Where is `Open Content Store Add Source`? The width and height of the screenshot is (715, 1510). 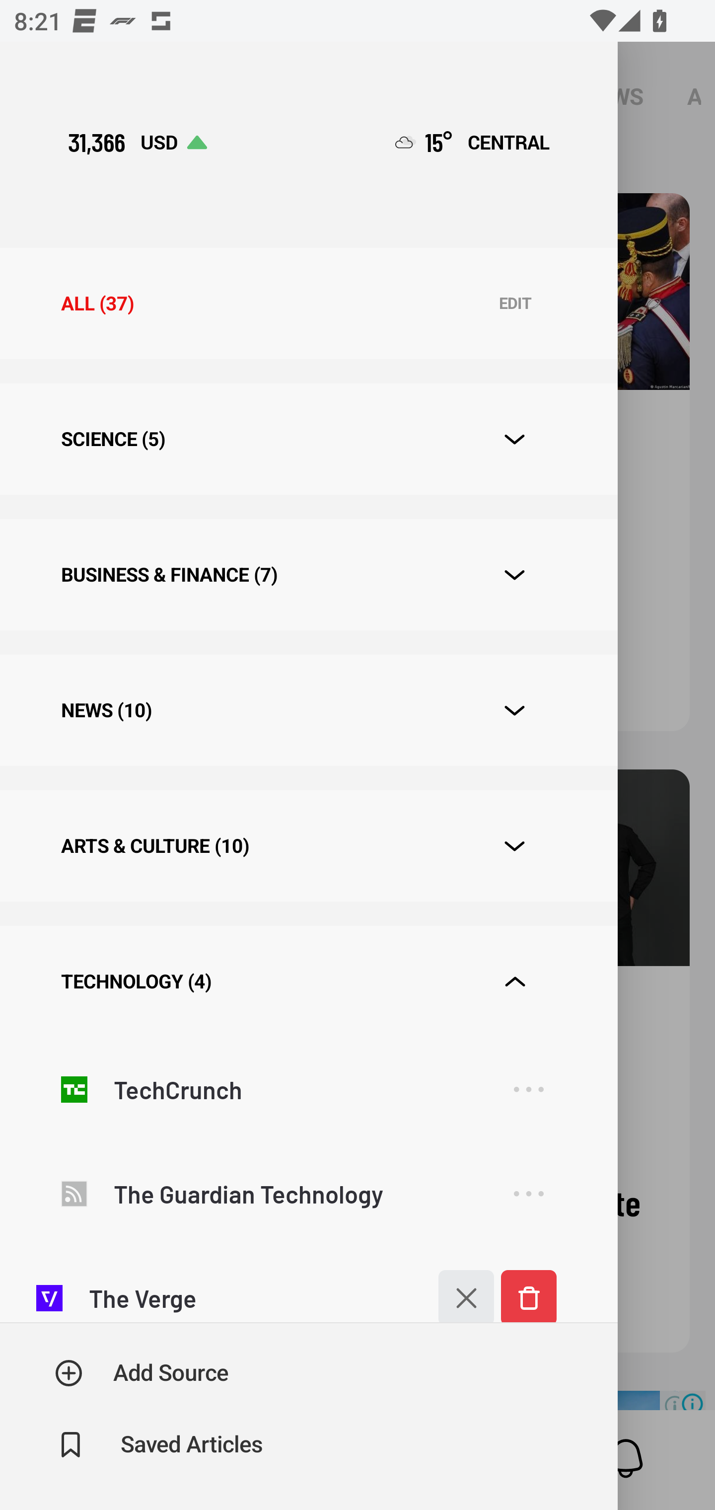
Open Content Store Add Source is located at coordinates (142, 1373).